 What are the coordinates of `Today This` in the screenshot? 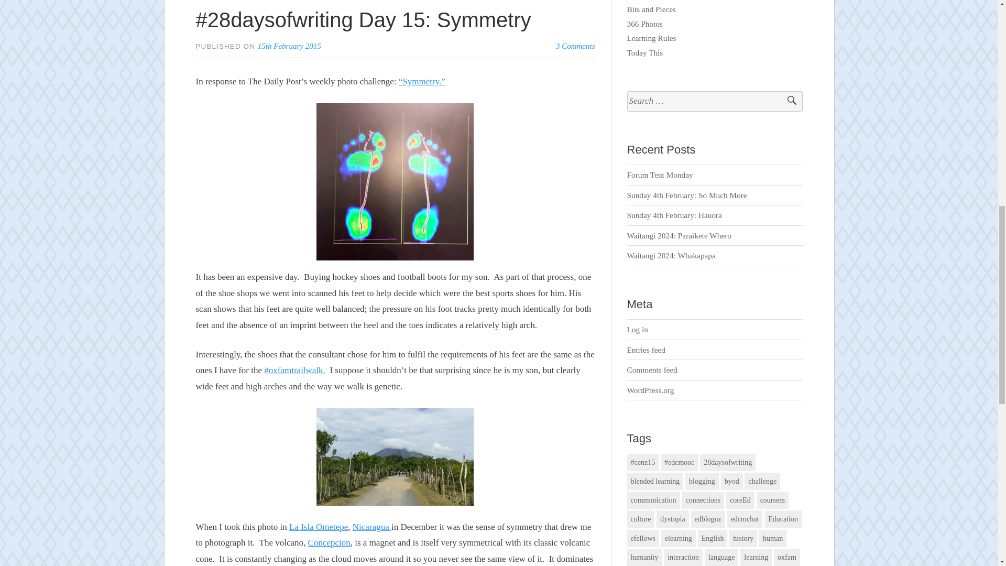 It's located at (644, 52).